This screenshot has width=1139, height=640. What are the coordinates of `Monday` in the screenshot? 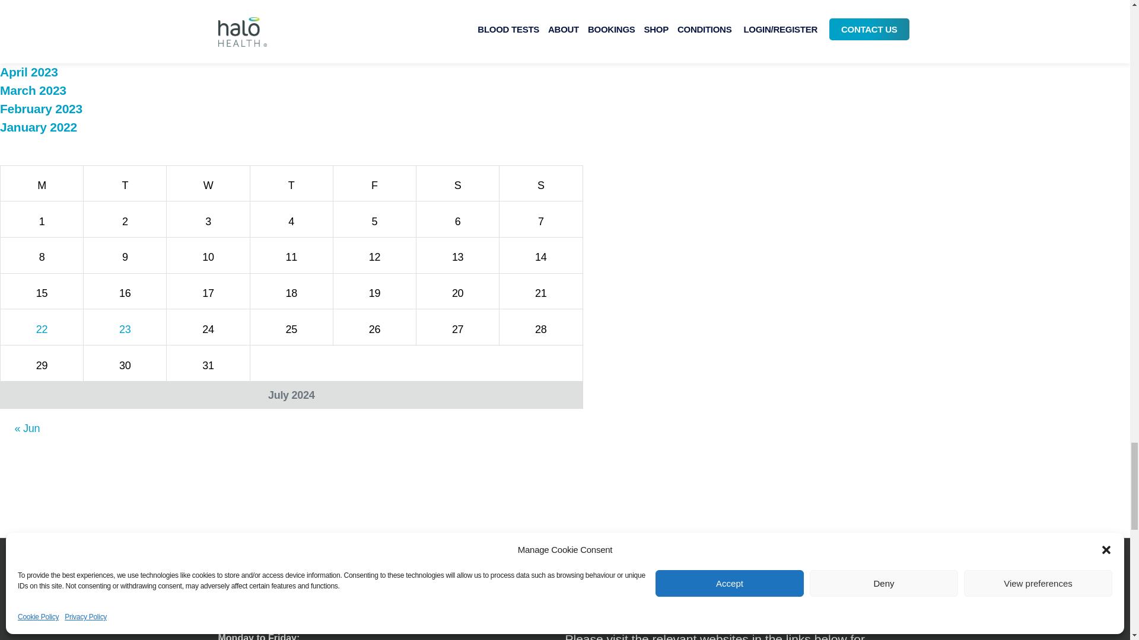 It's located at (42, 183).